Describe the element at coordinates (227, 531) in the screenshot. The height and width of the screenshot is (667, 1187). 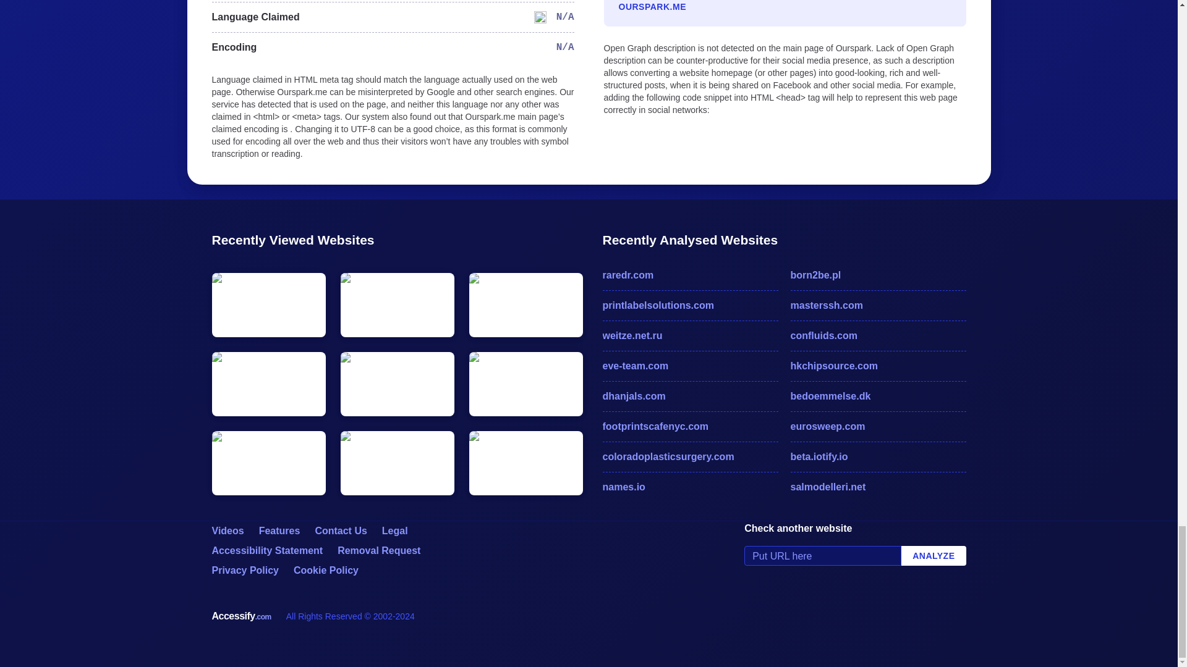
I see `Screencasts: video tutorials and guides` at that location.